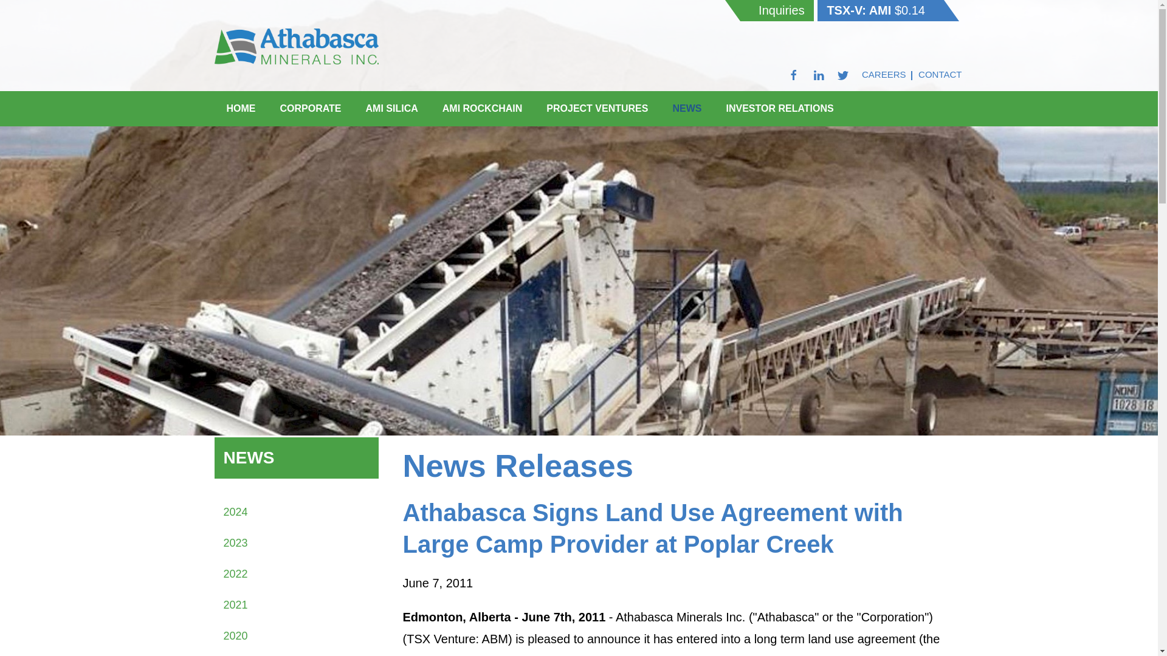  Describe the element at coordinates (295, 46) in the screenshot. I see `Back to Home Page` at that location.